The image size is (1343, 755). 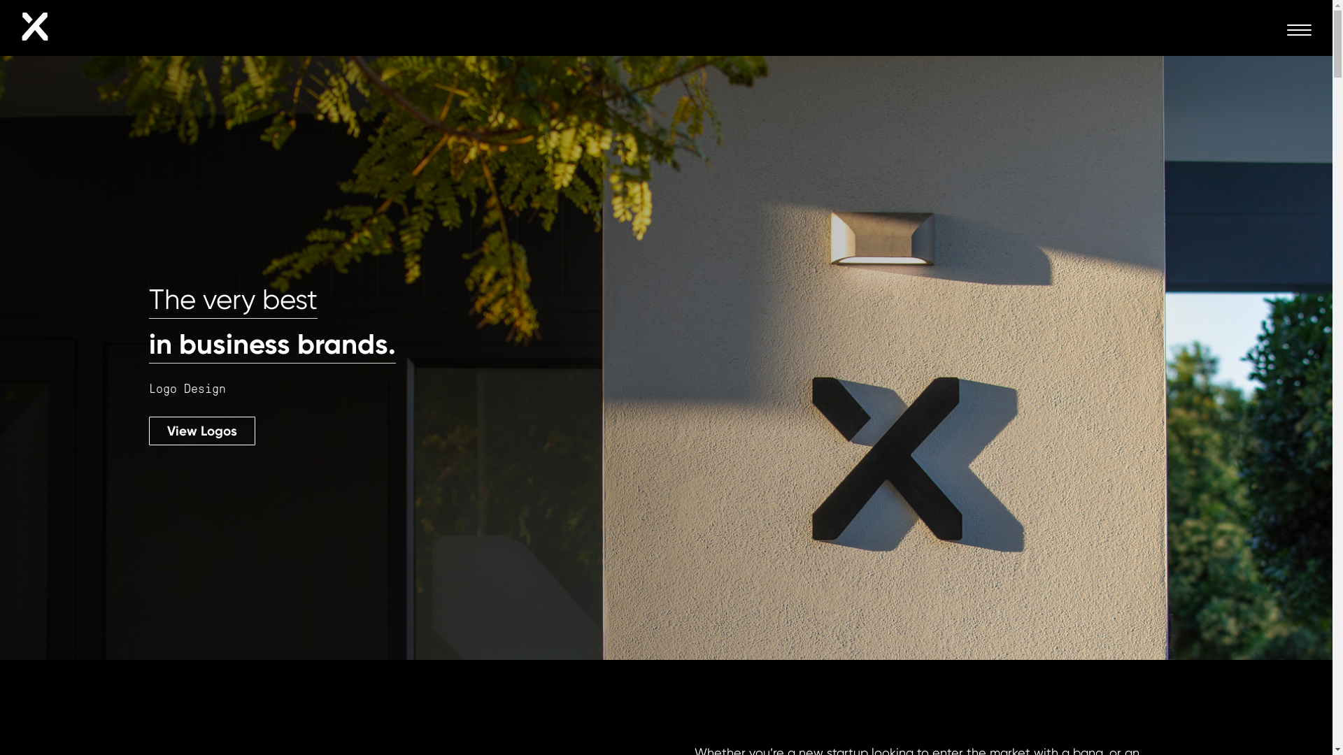 What do you see at coordinates (201, 431) in the screenshot?
I see `View Logos` at bounding box center [201, 431].